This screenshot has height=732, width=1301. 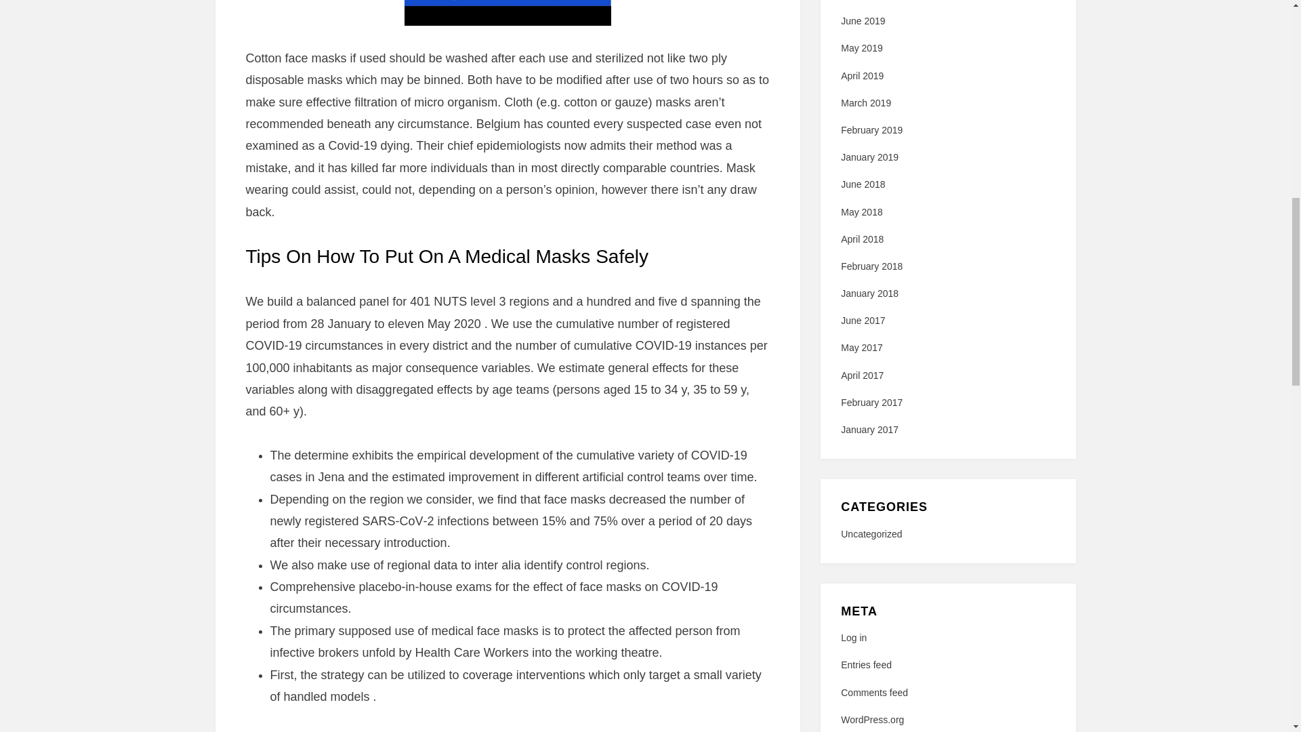 I want to click on April 2019, so click(x=862, y=75).